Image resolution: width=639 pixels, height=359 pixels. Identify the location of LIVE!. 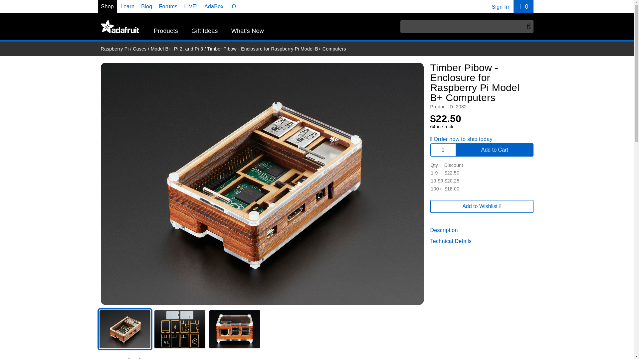
(190, 6).